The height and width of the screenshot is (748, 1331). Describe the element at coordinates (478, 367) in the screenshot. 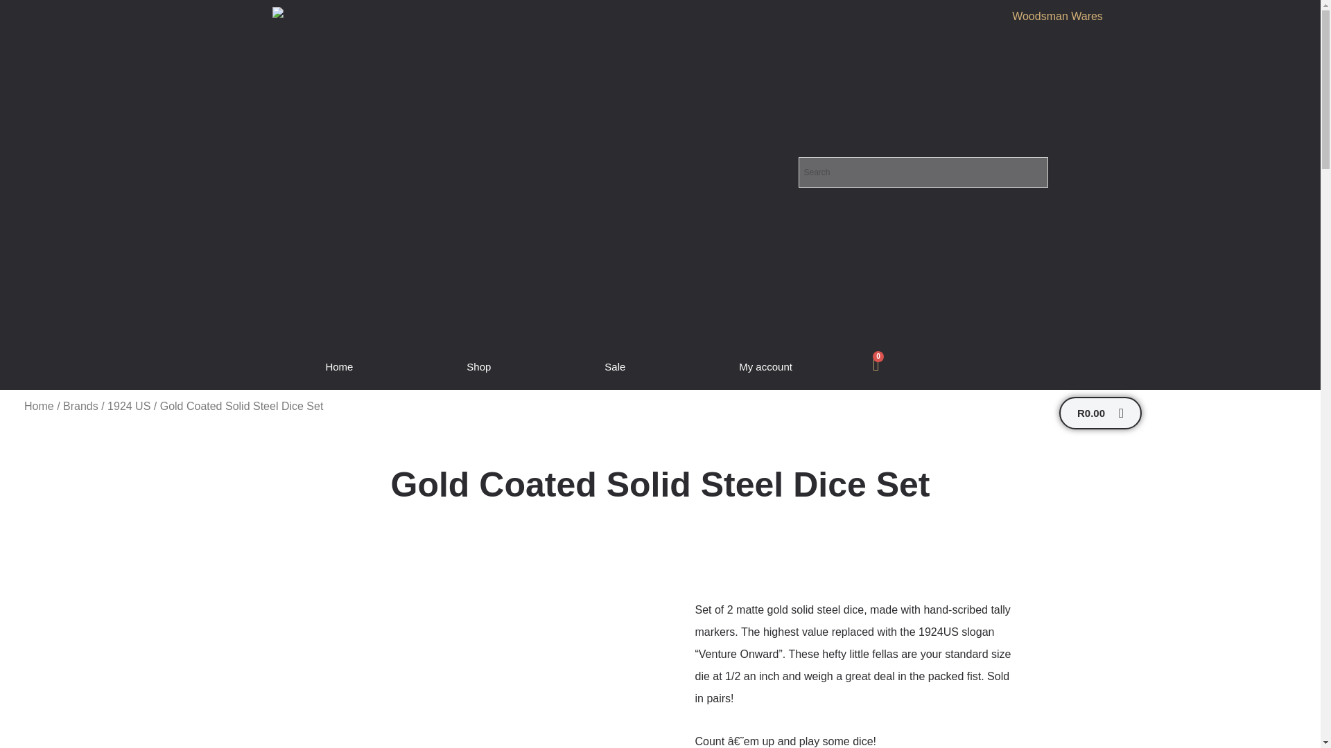

I see `Shop` at that location.